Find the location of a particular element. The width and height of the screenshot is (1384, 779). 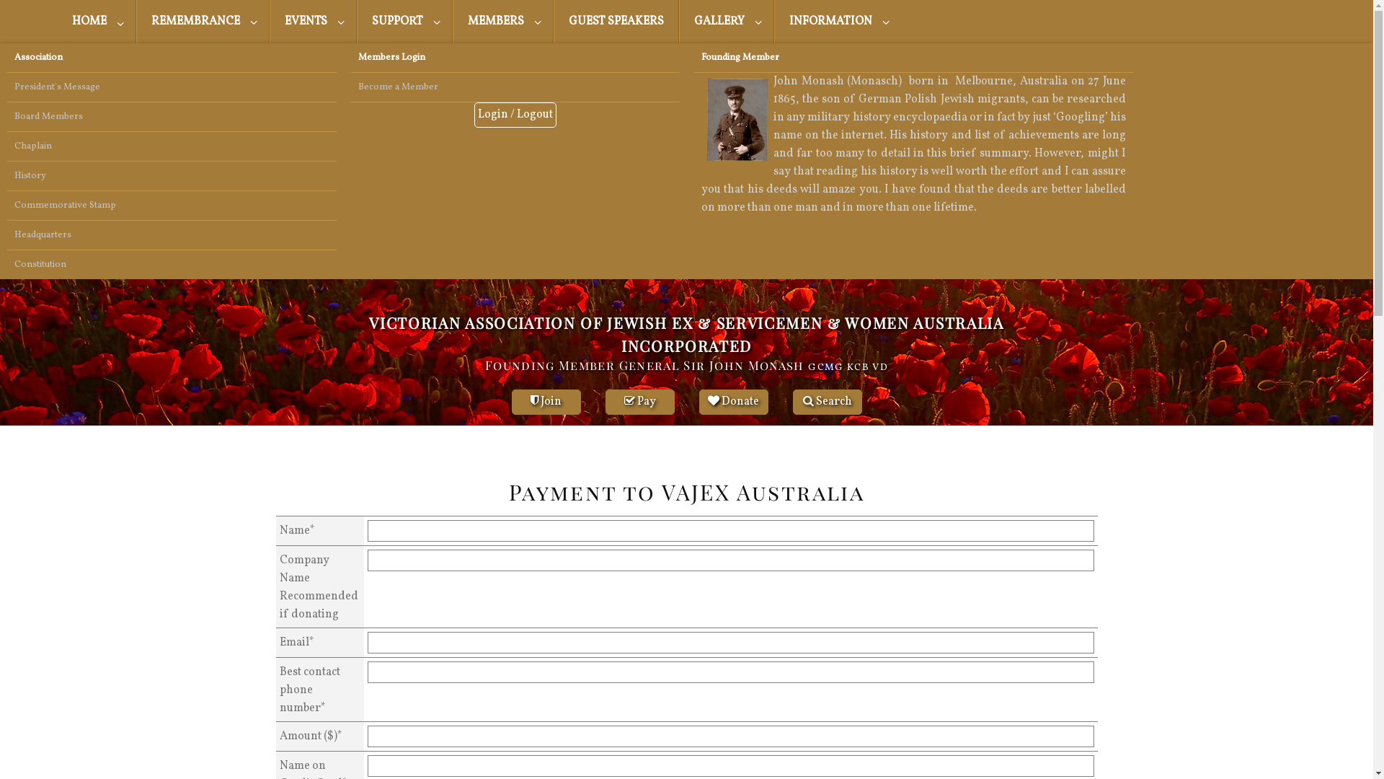

MEMBERS is located at coordinates (503, 22).